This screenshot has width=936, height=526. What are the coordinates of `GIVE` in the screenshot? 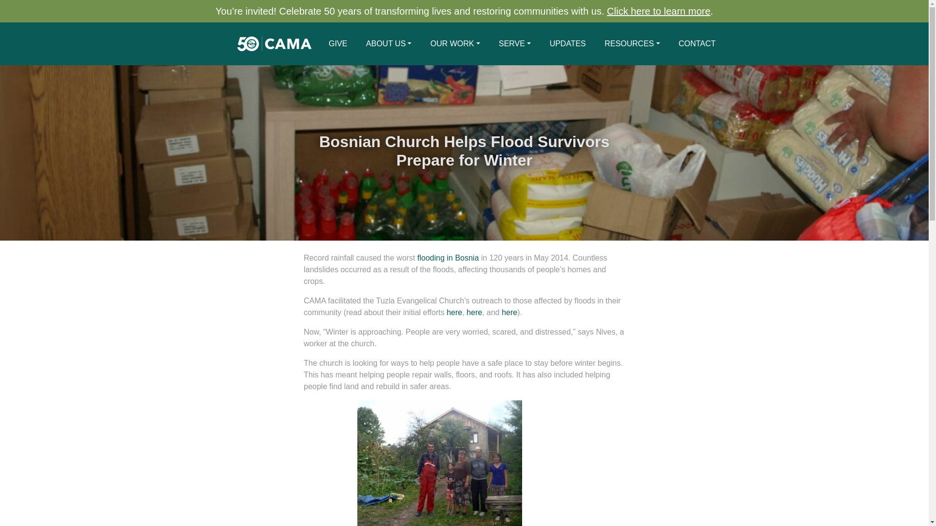 It's located at (337, 44).